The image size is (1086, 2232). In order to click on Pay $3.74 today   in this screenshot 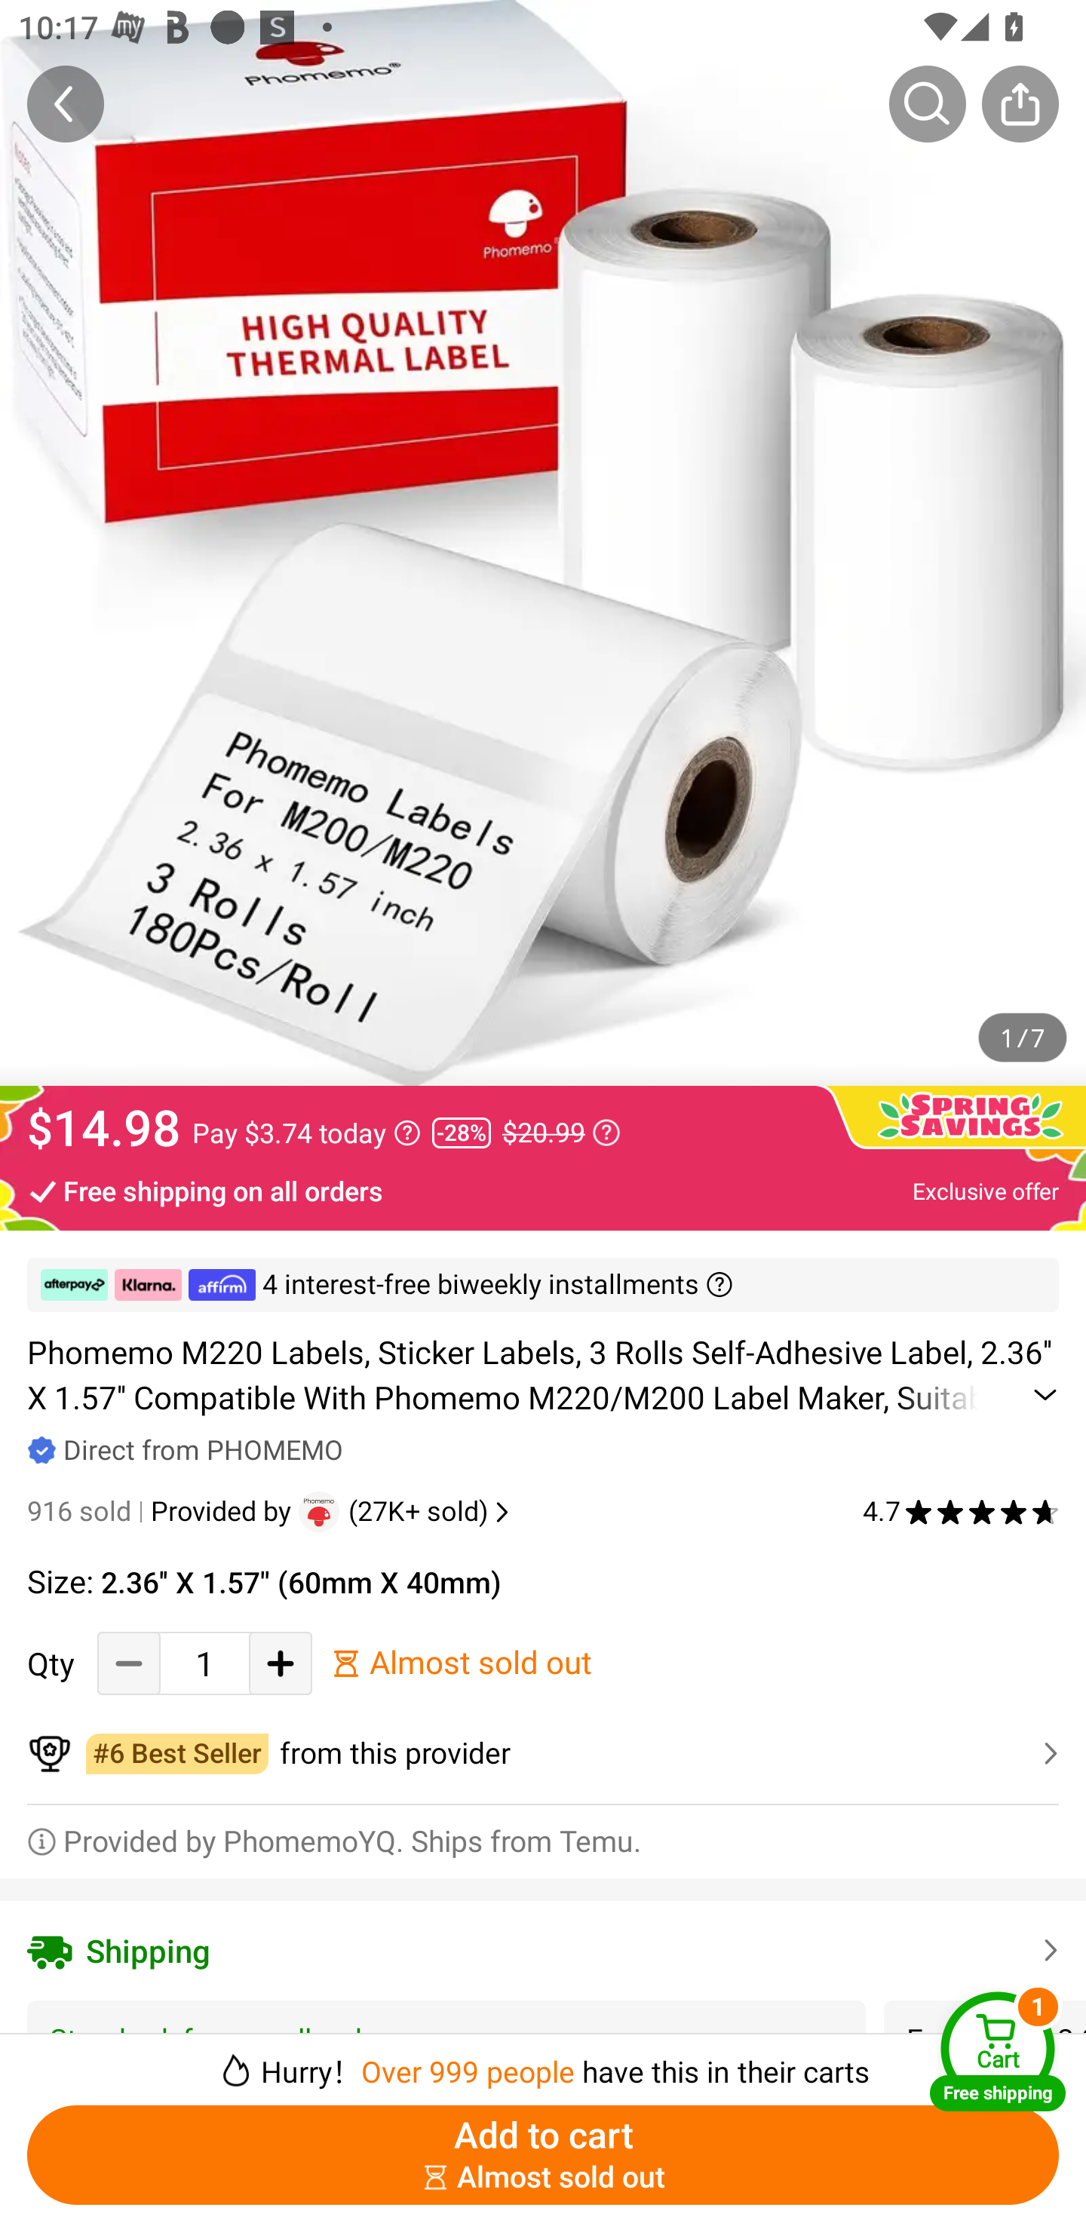, I will do `click(306, 1133)`.